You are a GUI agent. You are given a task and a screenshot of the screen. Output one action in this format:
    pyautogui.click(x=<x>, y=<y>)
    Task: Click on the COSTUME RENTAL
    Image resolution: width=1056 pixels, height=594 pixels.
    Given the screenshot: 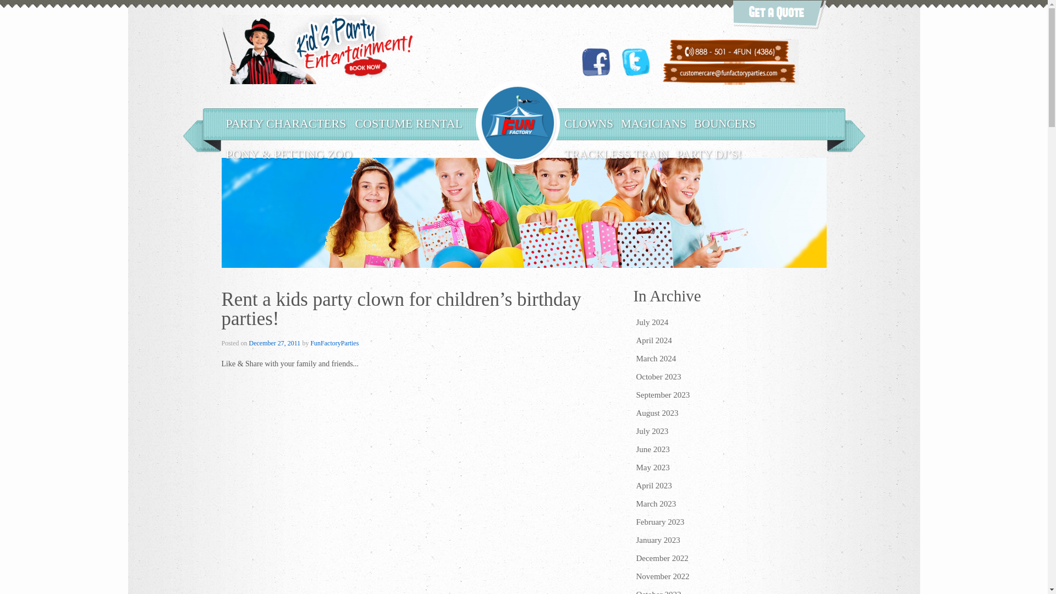 What is the action you would take?
    pyautogui.click(x=408, y=123)
    